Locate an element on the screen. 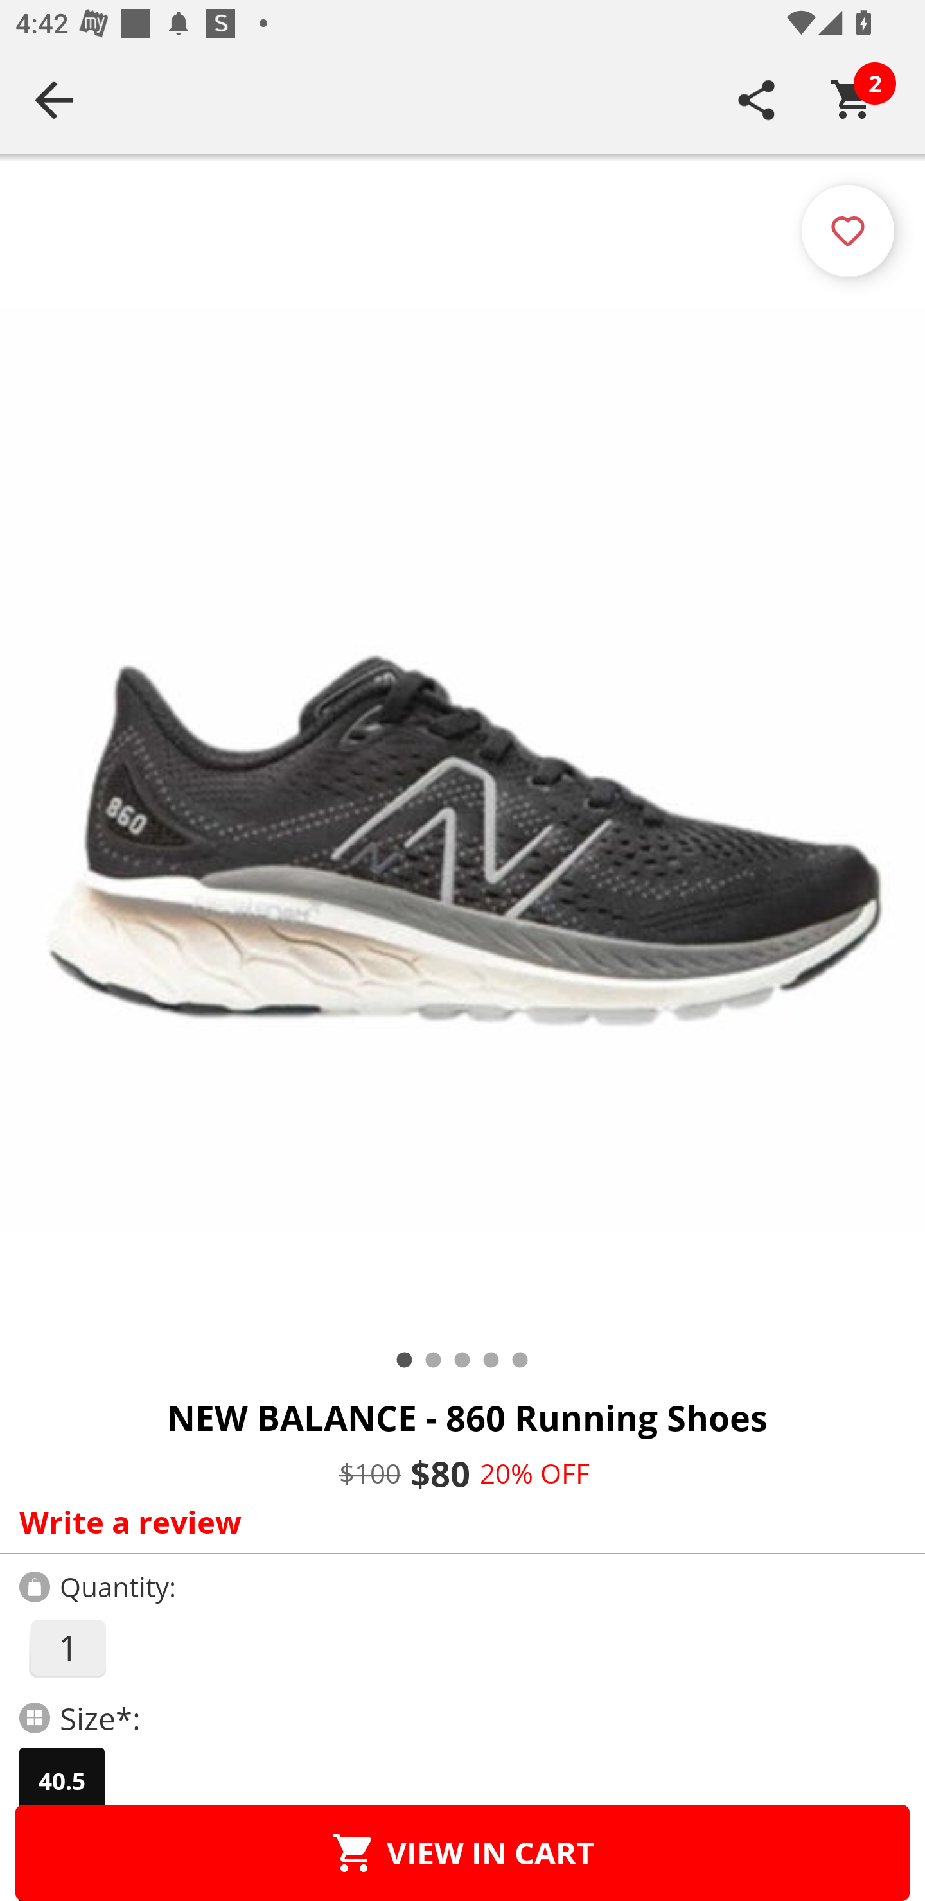 Image resolution: width=925 pixels, height=1901 pixels. 1 is located at coordinates (67, 1648).